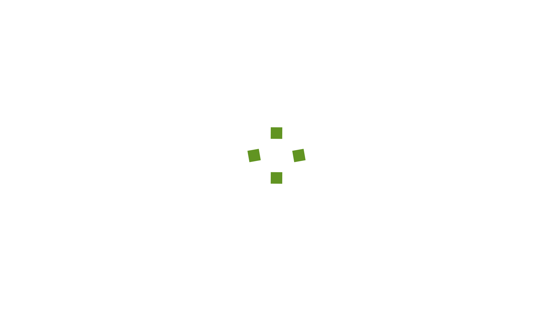 This screenshot has width=553, height=311. What do you see at coordinates (276, 192) in the screenshot?
I see `IR A INICIO` at bounding box center [276, 192].